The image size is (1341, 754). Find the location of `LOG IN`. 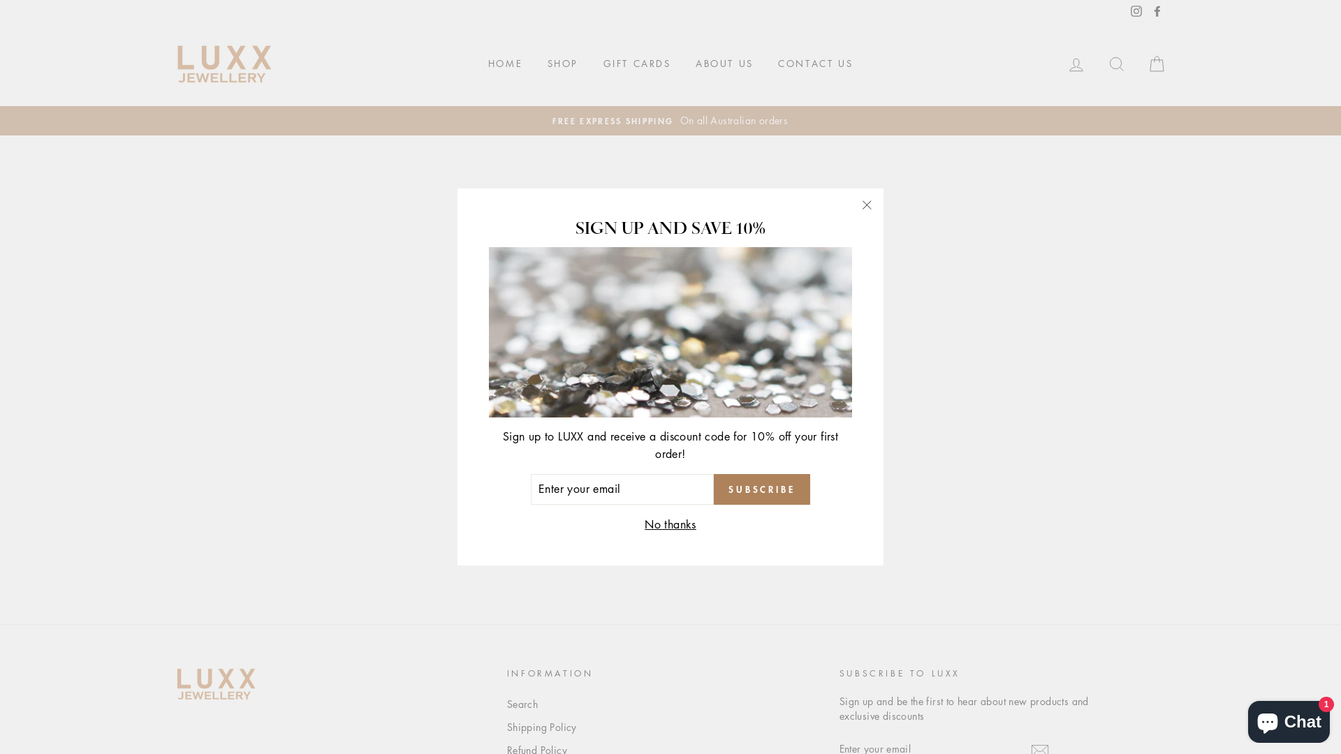

LOG IN is located at coordinates (1076, 64).